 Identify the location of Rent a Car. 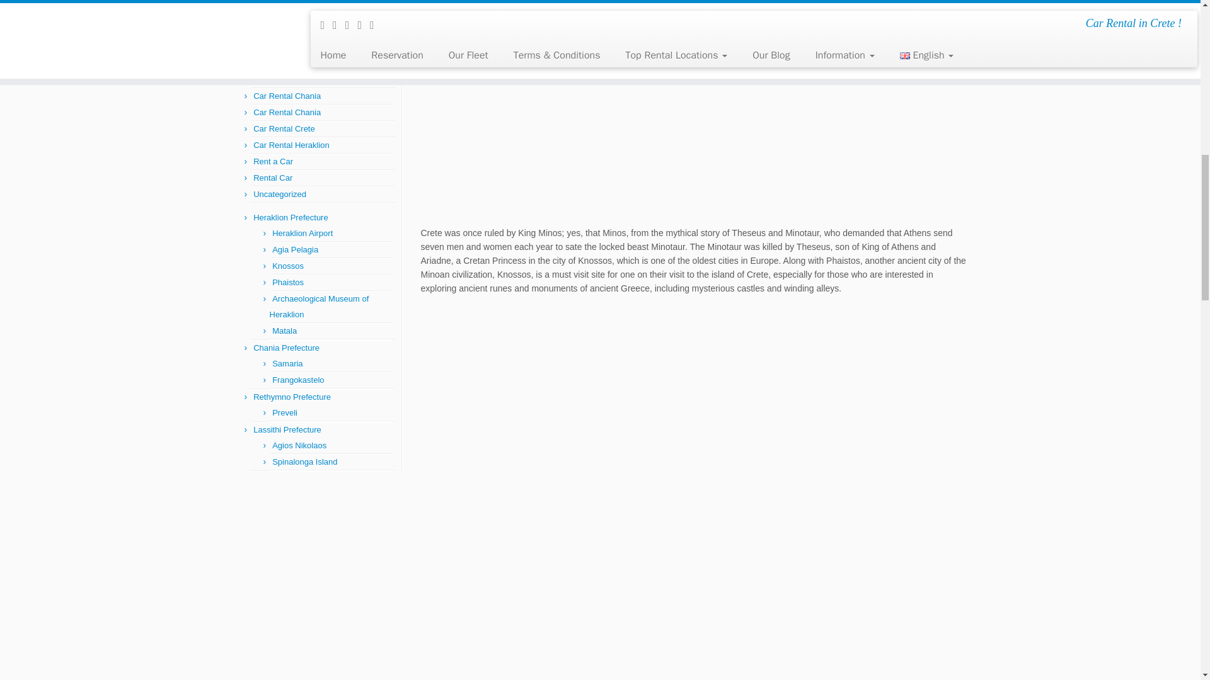
(272, 161).